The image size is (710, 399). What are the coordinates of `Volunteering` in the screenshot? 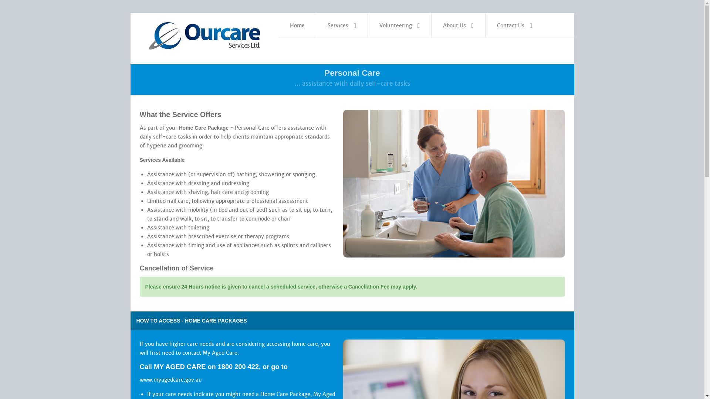 It's located at (400, 25).